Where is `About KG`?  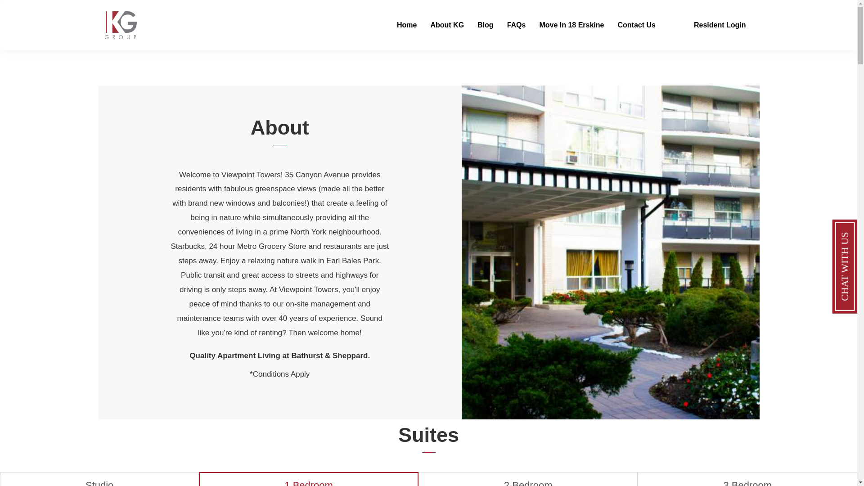 About KG is located at coordinates (447, 25).